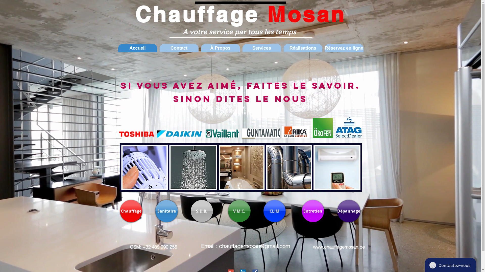 The width and height of the screenshot is (485, 272). I want to click on chauffagemosan@gmail.com, so click(254, 246).